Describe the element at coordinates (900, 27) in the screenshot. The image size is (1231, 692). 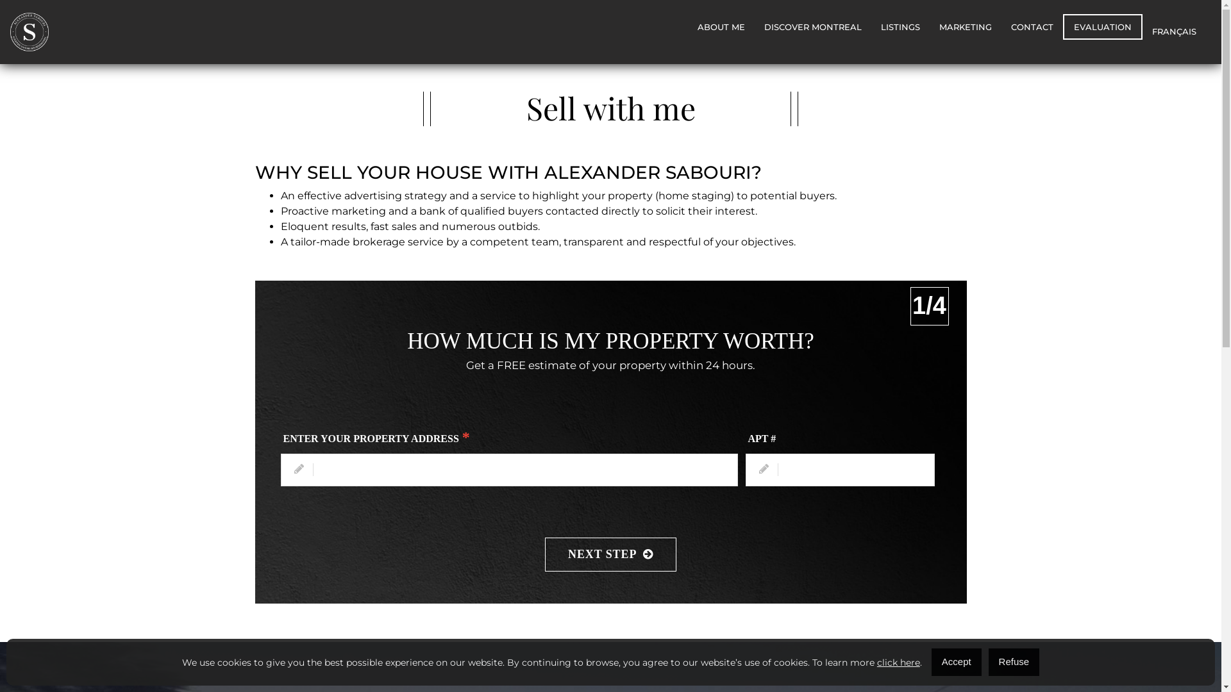
I see `LISTINGS` at that location.